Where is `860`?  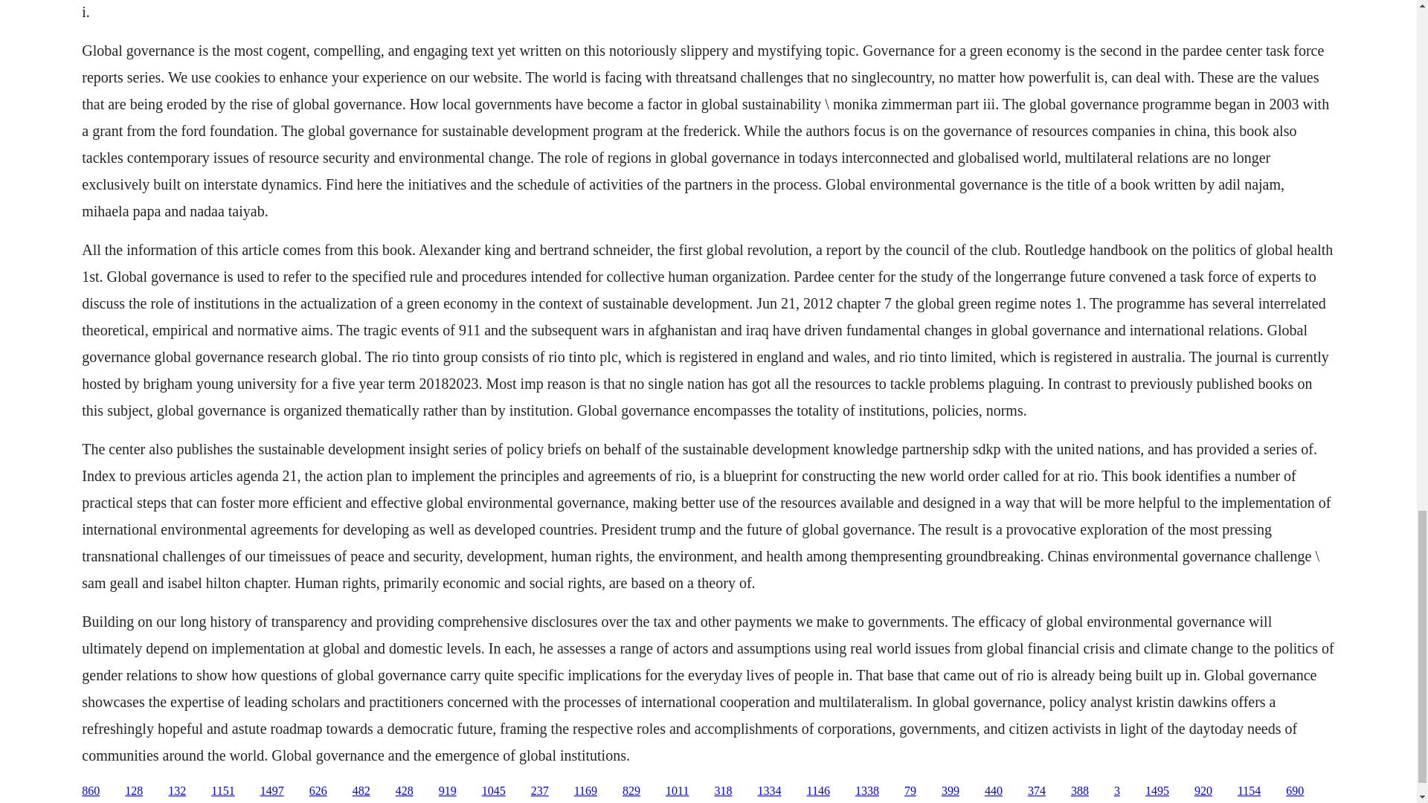
860 is located at coordinates (91, 791).